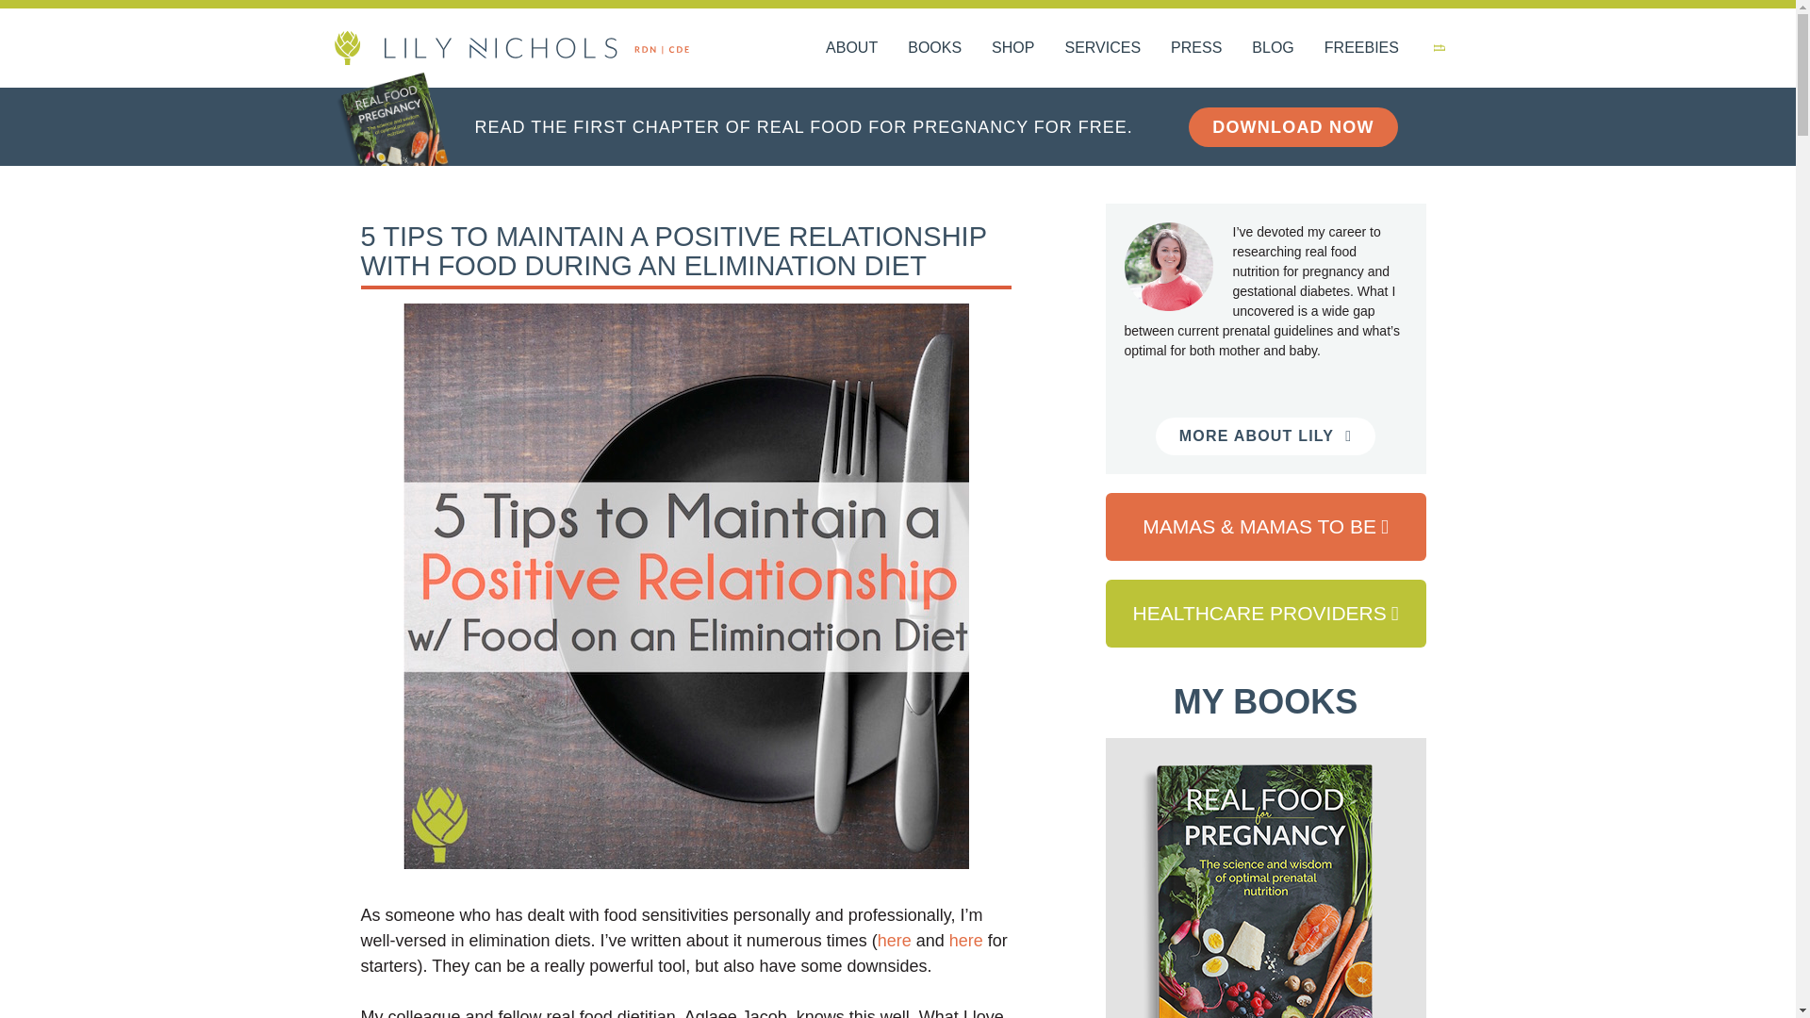  What do you see at coordinates (1273, 47) in the screenshot?
I see `BLOG` at bounding box center [1273, 47].